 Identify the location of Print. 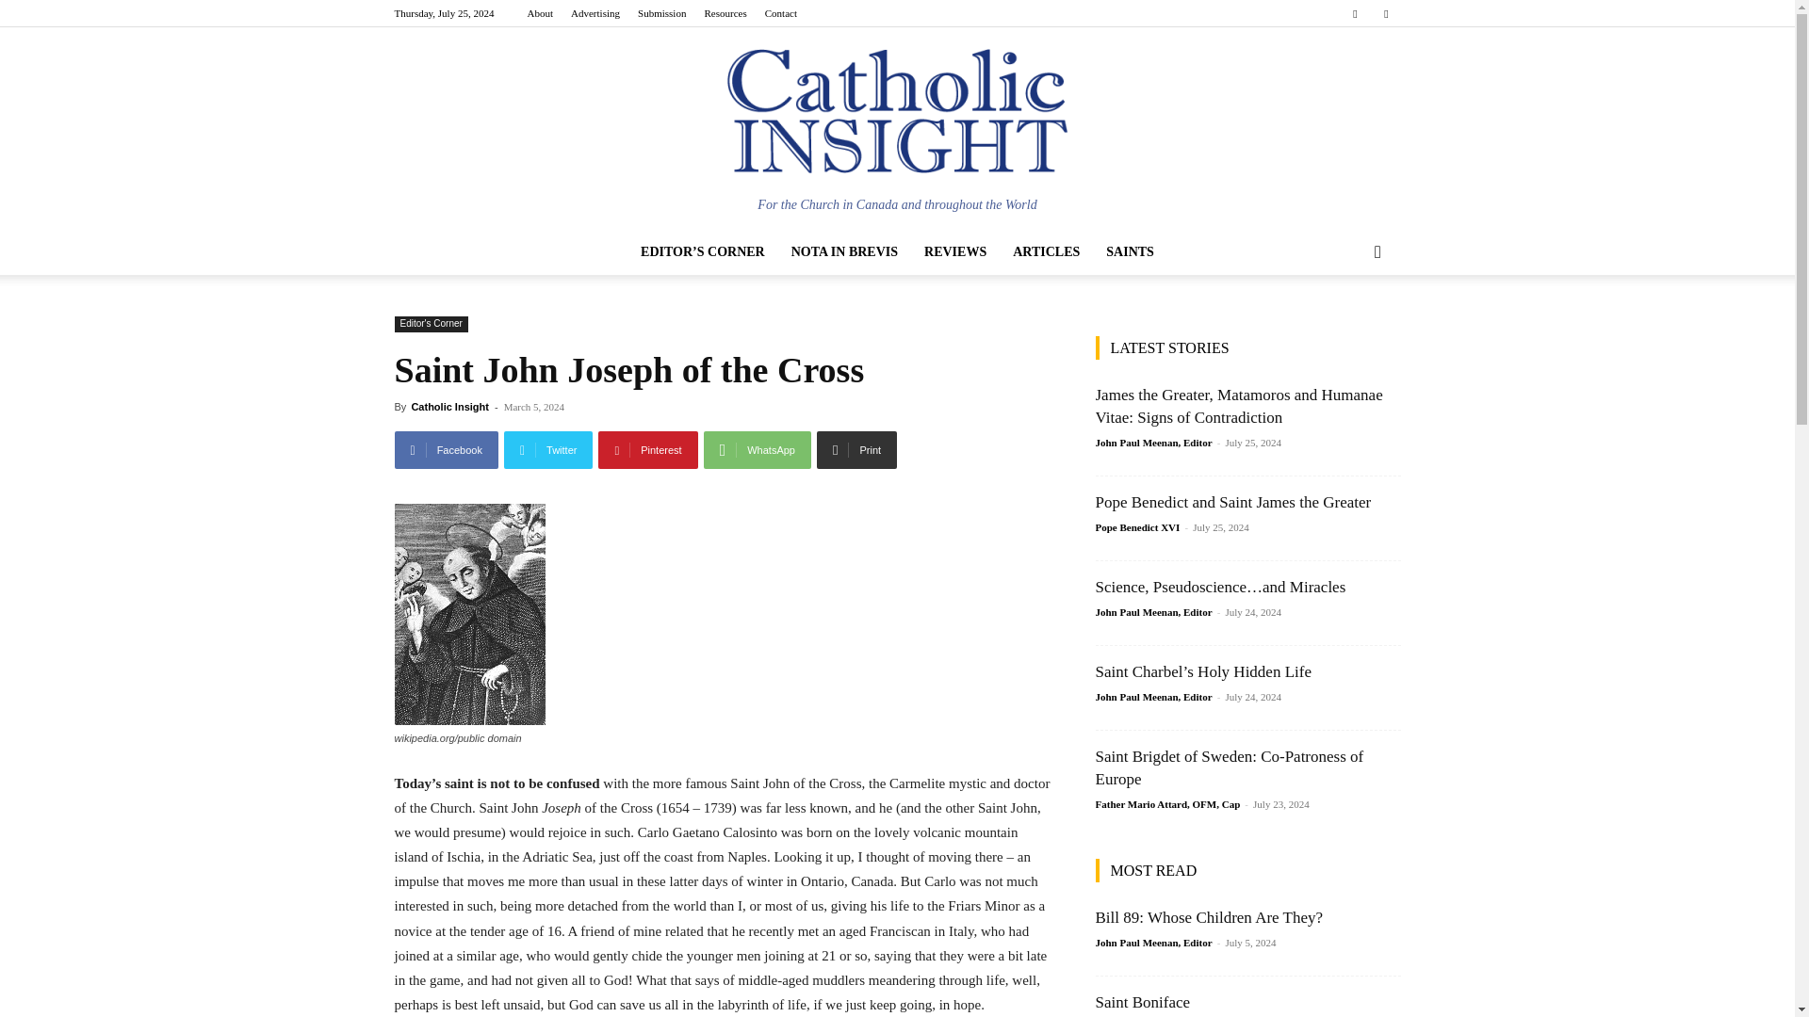
(857, 449).